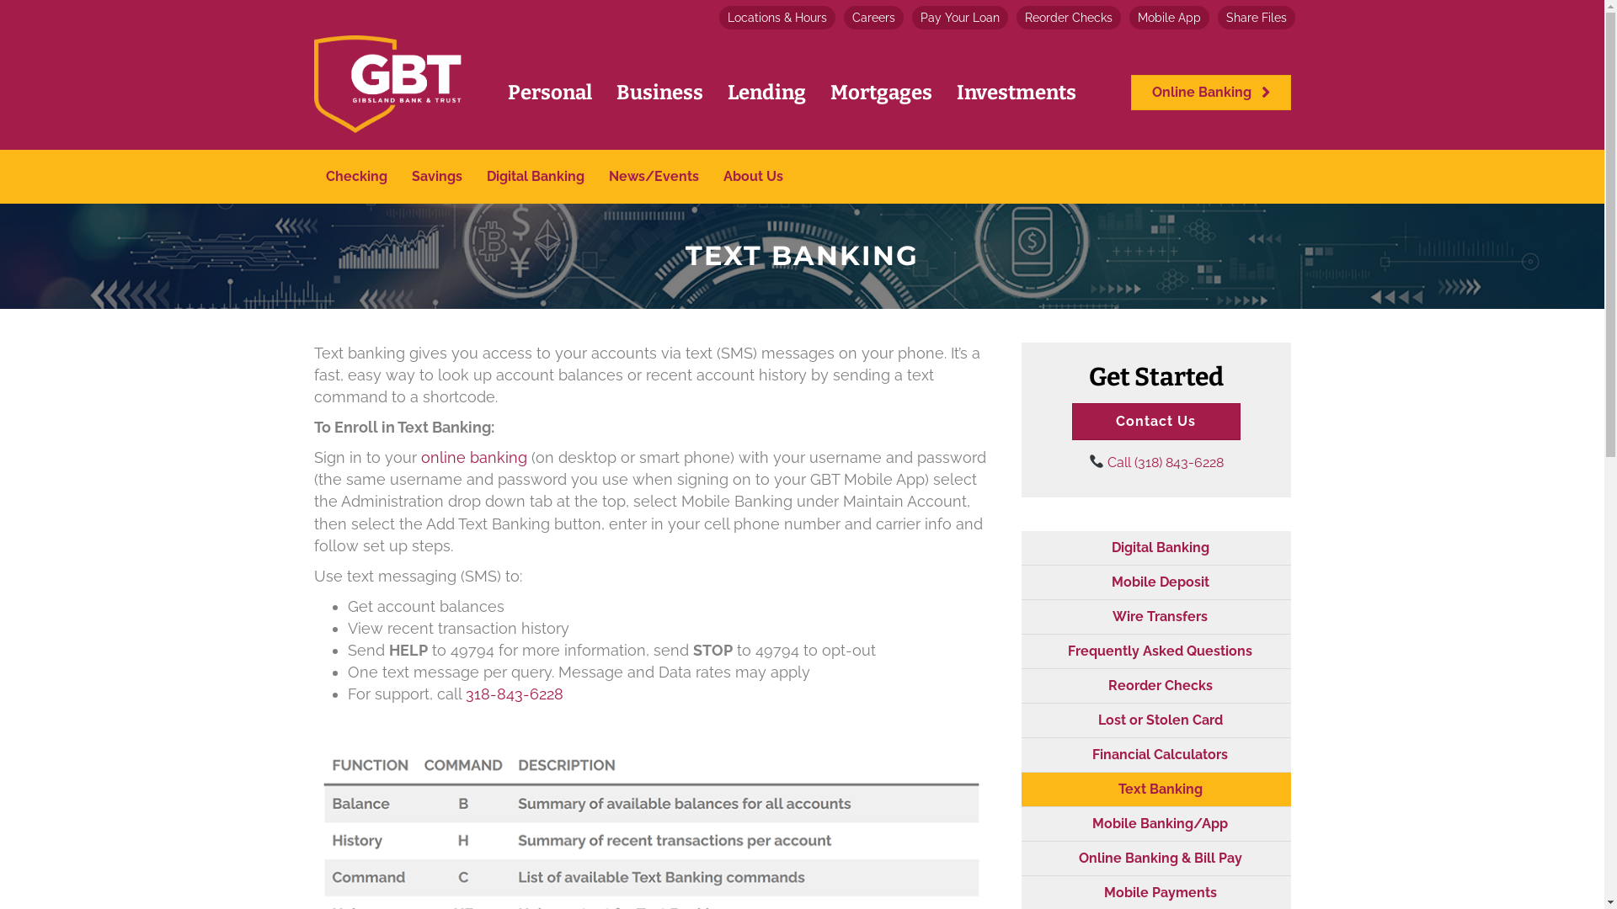  Describe the element at coordinates (766, 93) in the screenshot. I see `Lending` at that location.